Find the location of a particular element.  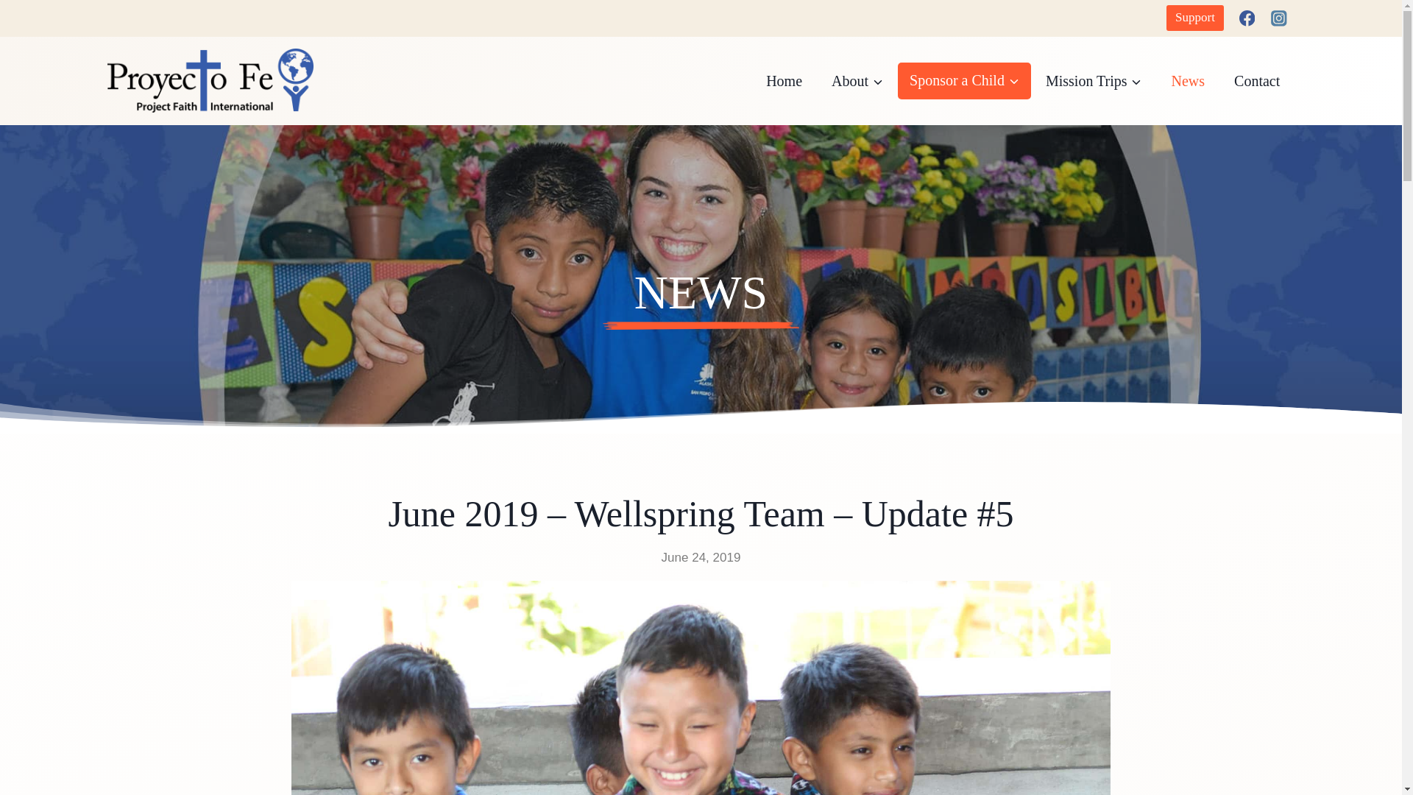

Home is located at coordinates (784, 81).